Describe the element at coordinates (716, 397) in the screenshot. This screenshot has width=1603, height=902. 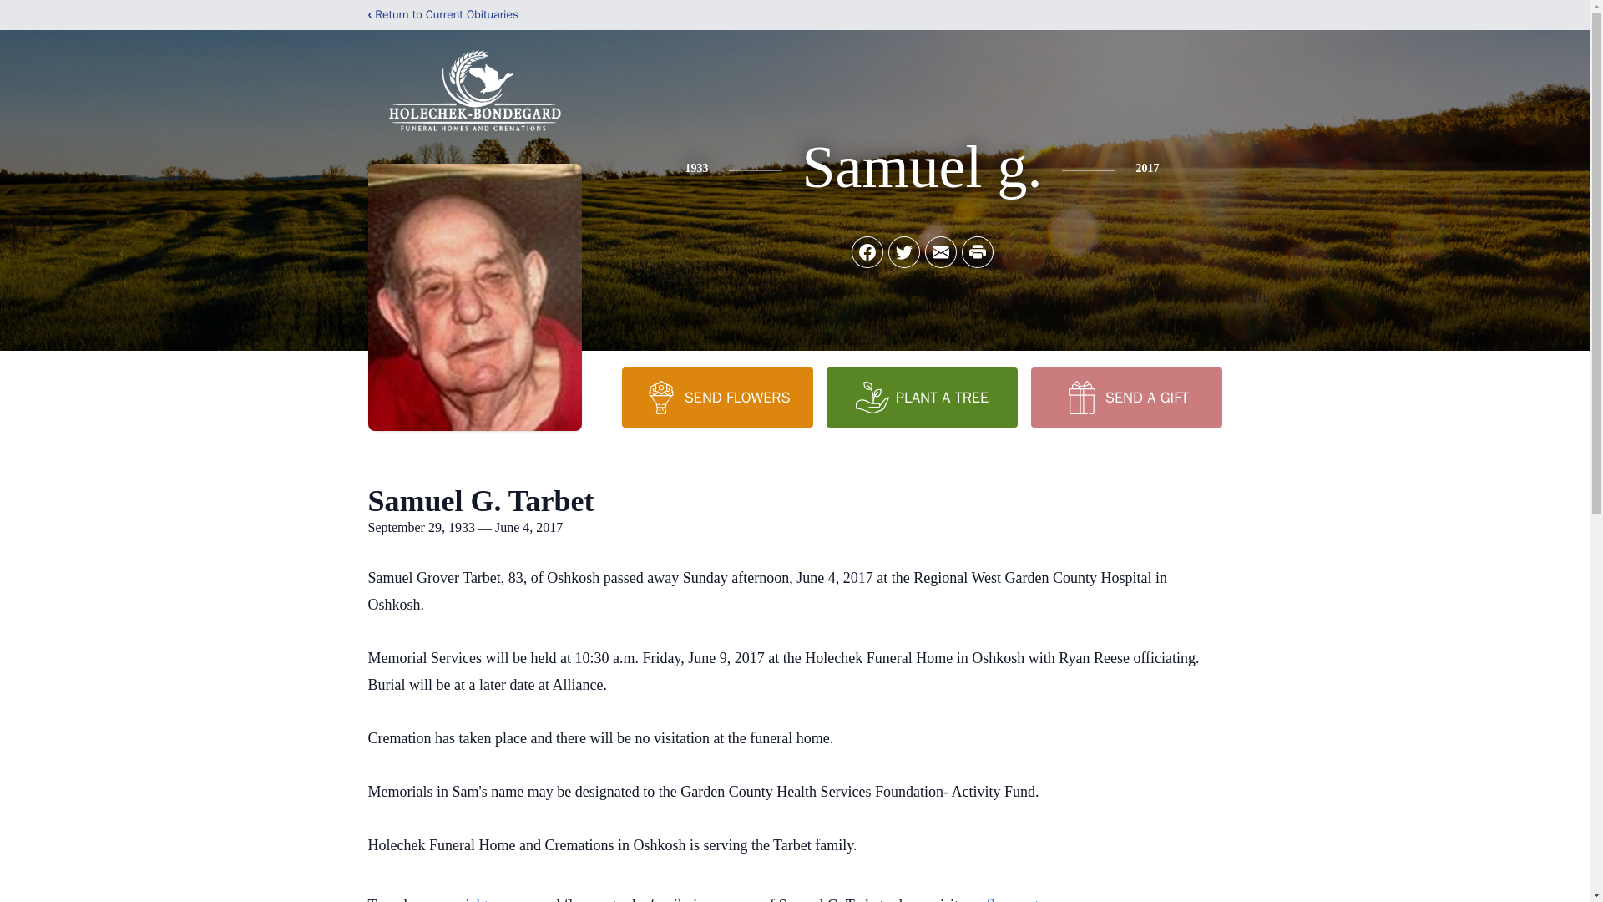
I see `SEND FLOWERS` at that location.